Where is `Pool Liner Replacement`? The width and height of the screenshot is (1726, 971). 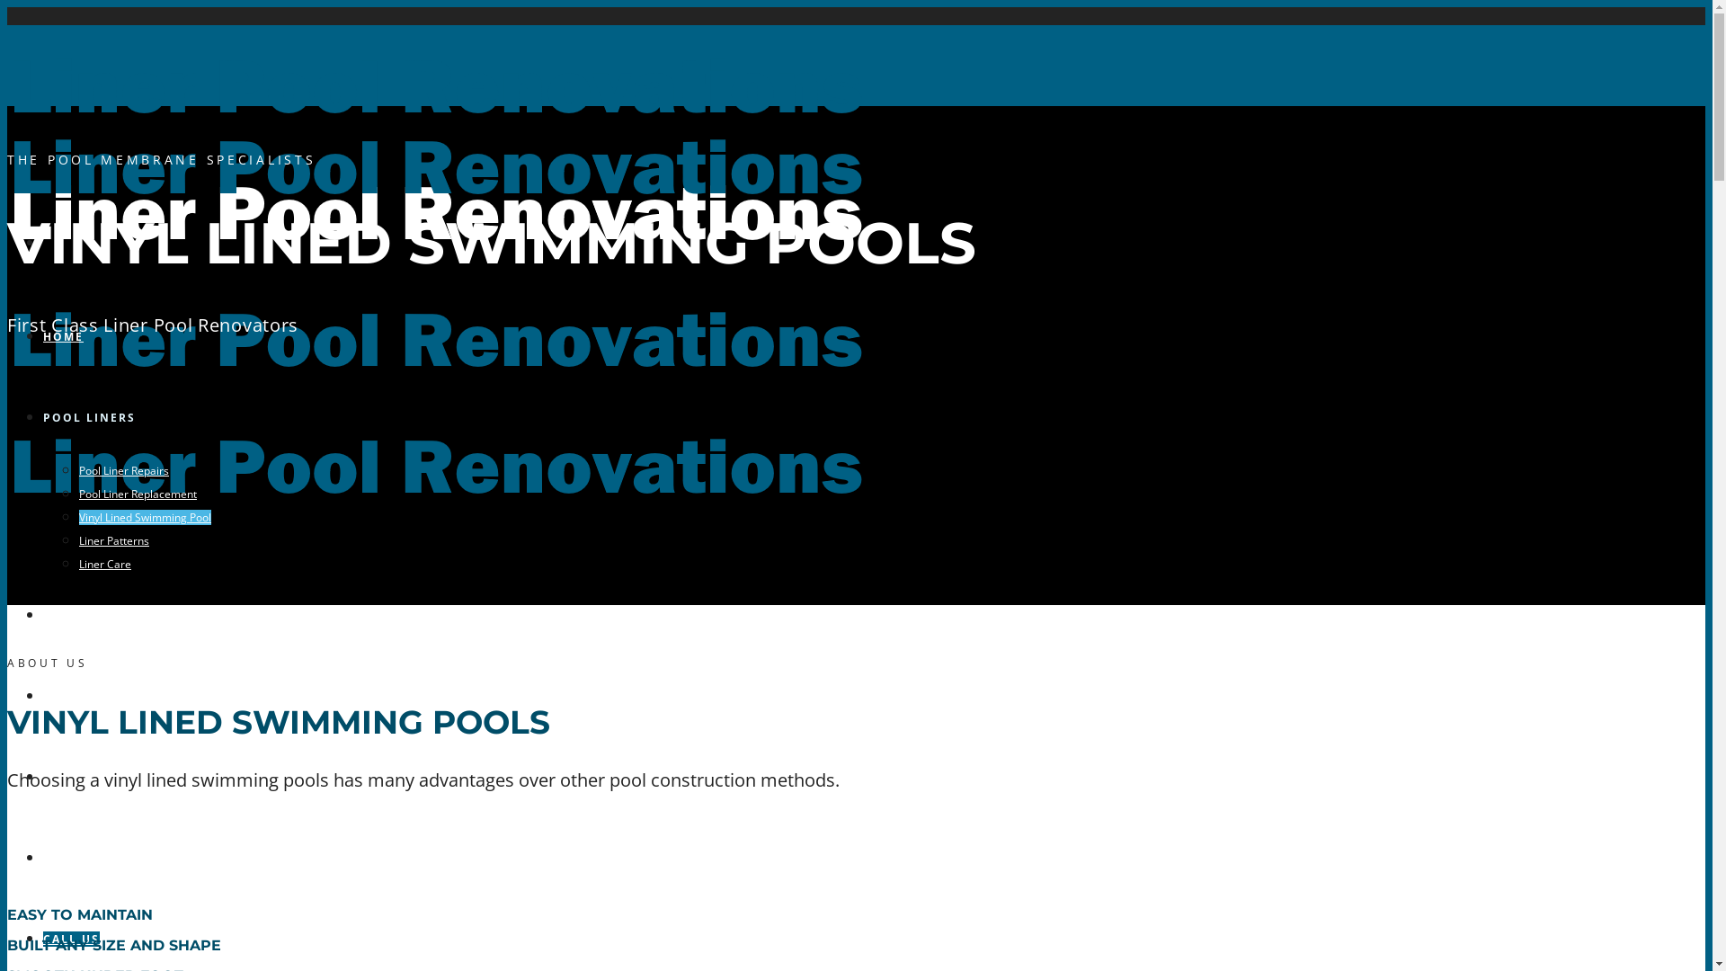
Pool Liner Replacement is located at coordinates (138, 494).